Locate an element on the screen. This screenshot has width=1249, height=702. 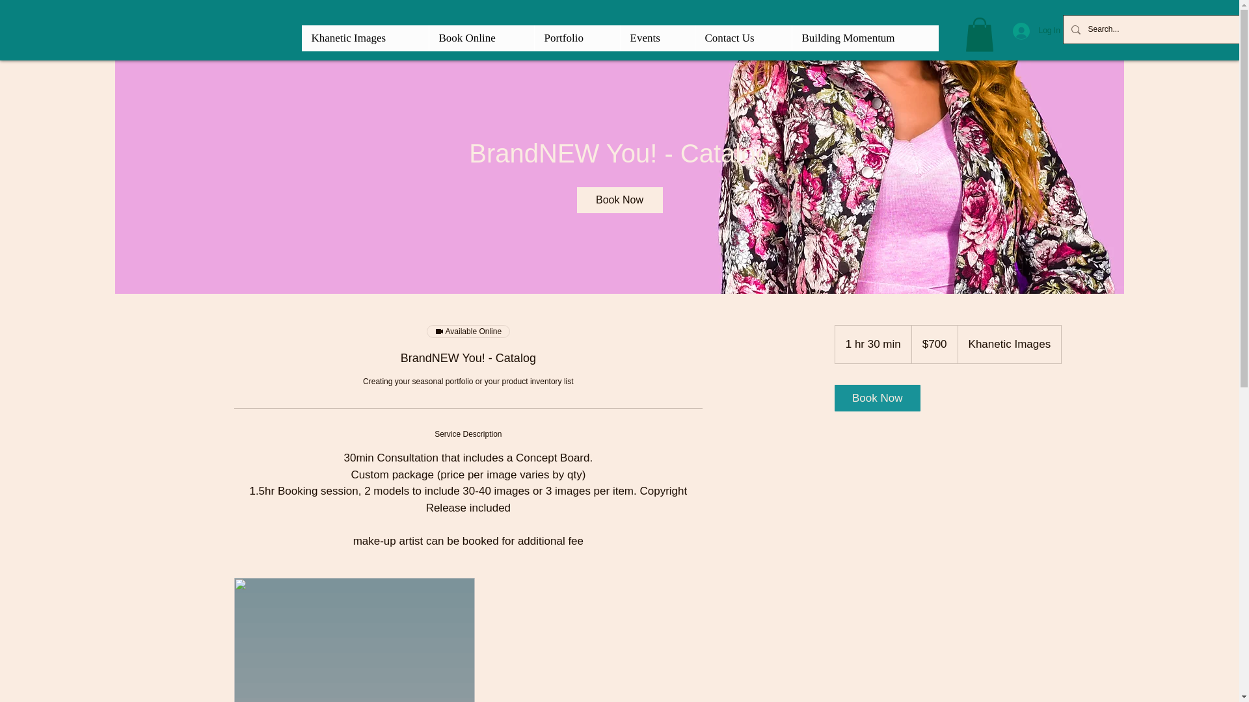
Book Now is located at coordinates (877, 398).